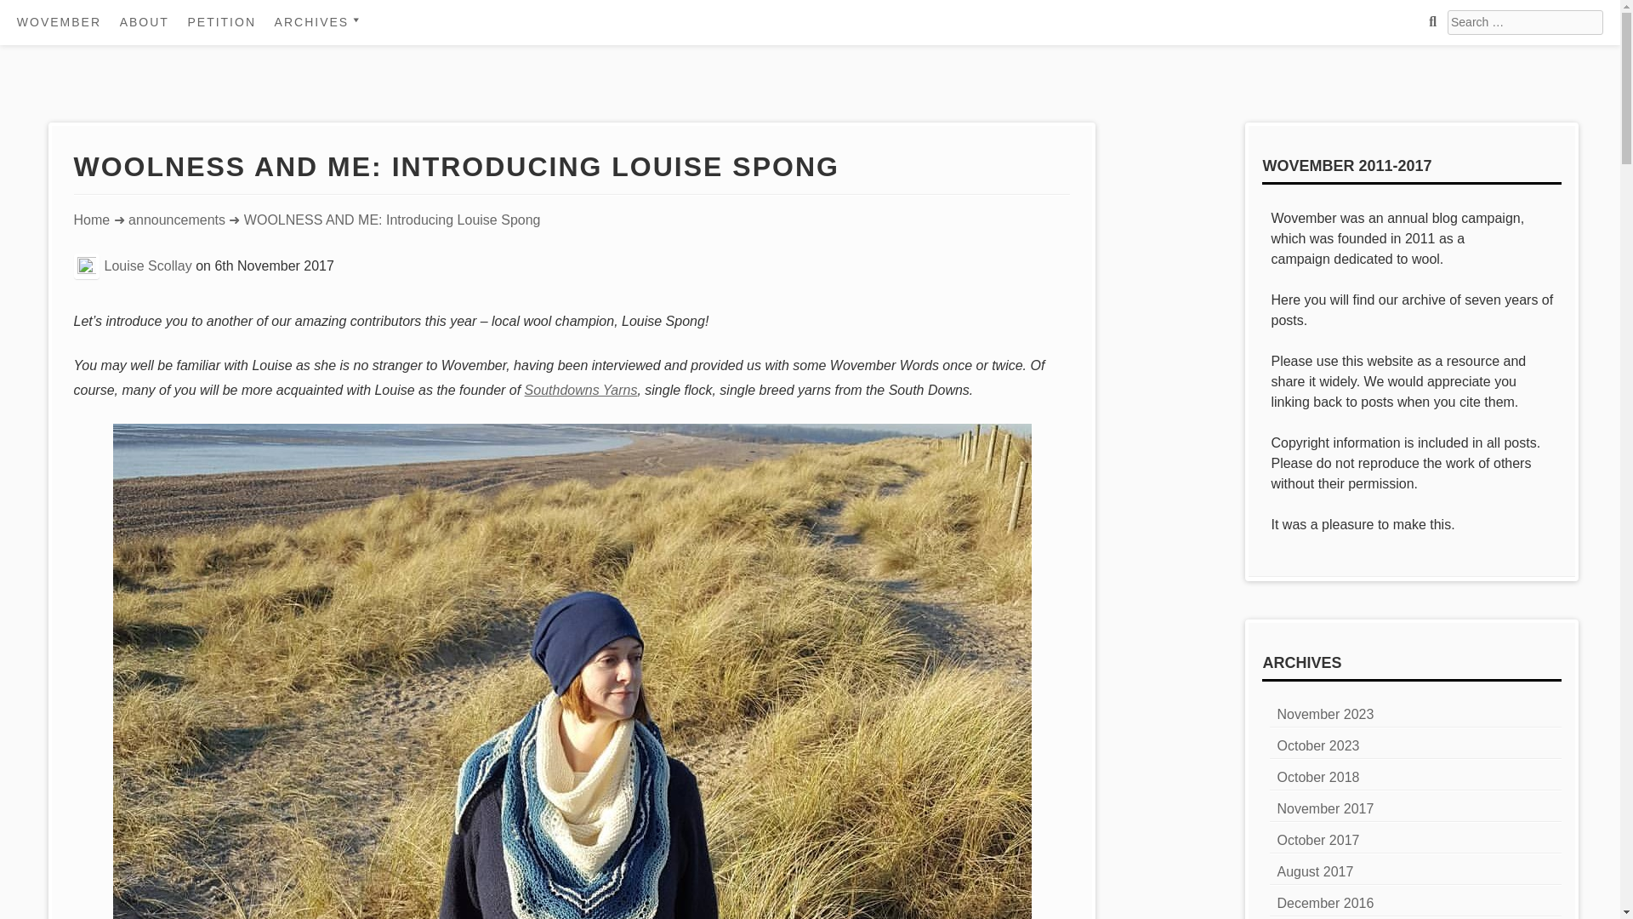 The height and width of the screenshot is (919, 1633). Describe the element at coordinates (364, 208) in the screenshot. I see `2016` at that location.